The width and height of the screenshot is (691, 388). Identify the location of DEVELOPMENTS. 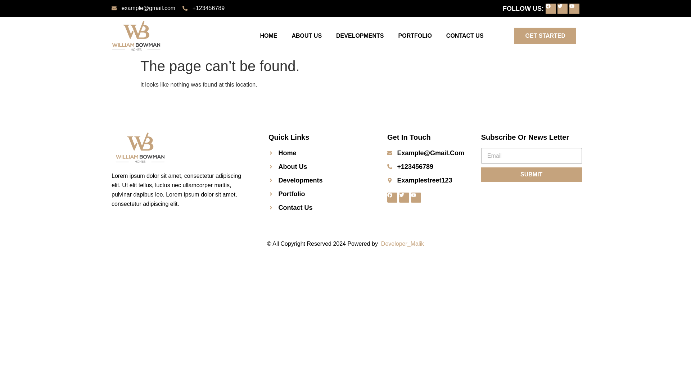
(360, 36).